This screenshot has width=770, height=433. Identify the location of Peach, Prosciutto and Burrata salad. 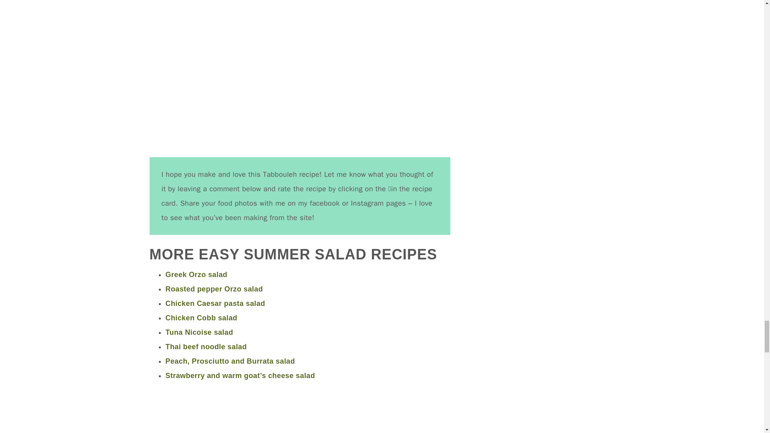
(230, 361).